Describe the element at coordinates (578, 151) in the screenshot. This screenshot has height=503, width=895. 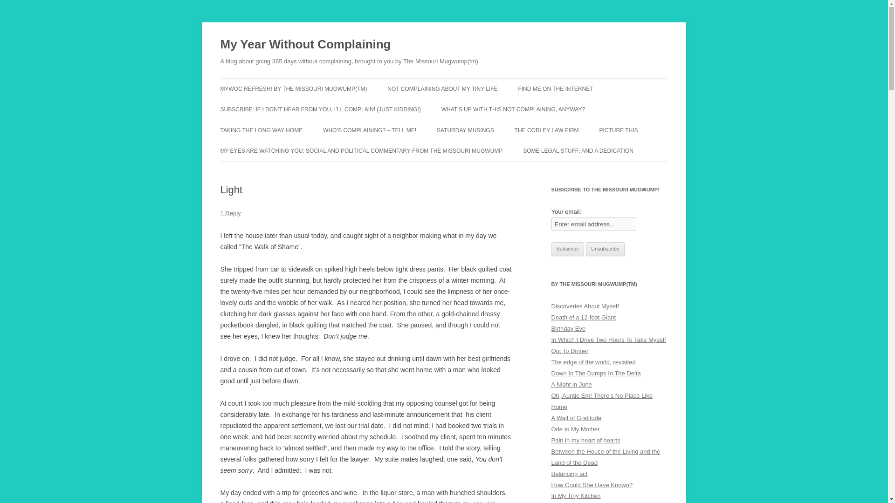
I see `SOME LEGAL STUFF; AND A DEDICATION` at that location.